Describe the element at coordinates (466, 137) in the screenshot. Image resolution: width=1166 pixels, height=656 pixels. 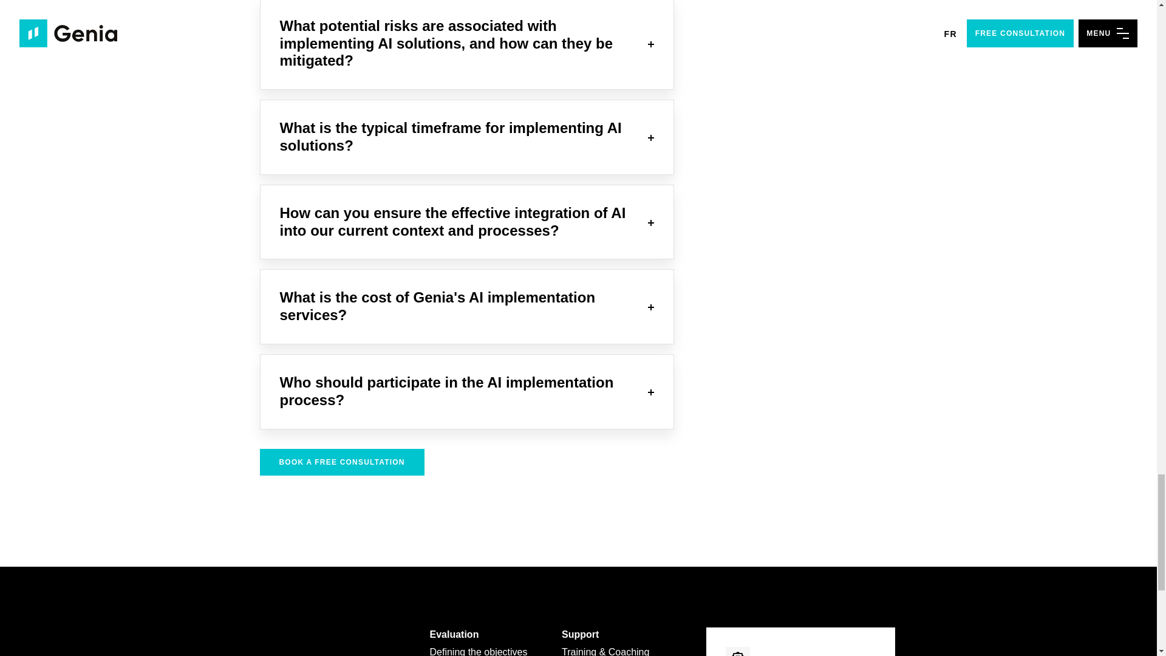
I see `What is the typical timeframe for implementing AI solutions?` at that location.